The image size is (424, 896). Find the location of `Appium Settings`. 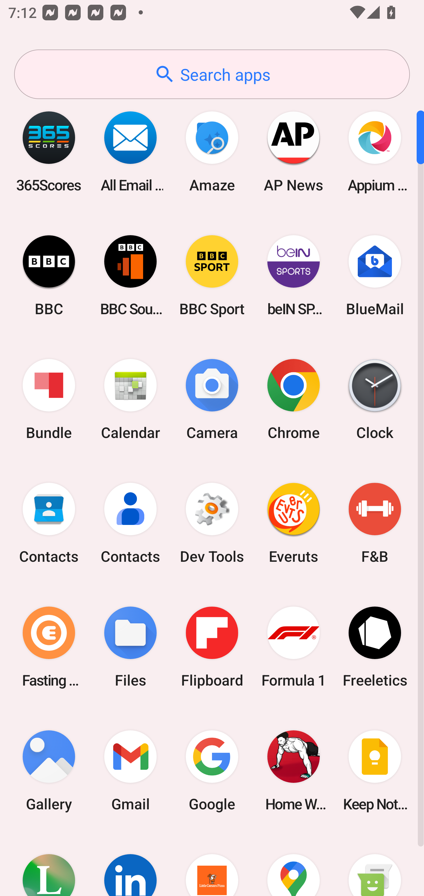

Appium Settings is located at coordinates (375, 151).